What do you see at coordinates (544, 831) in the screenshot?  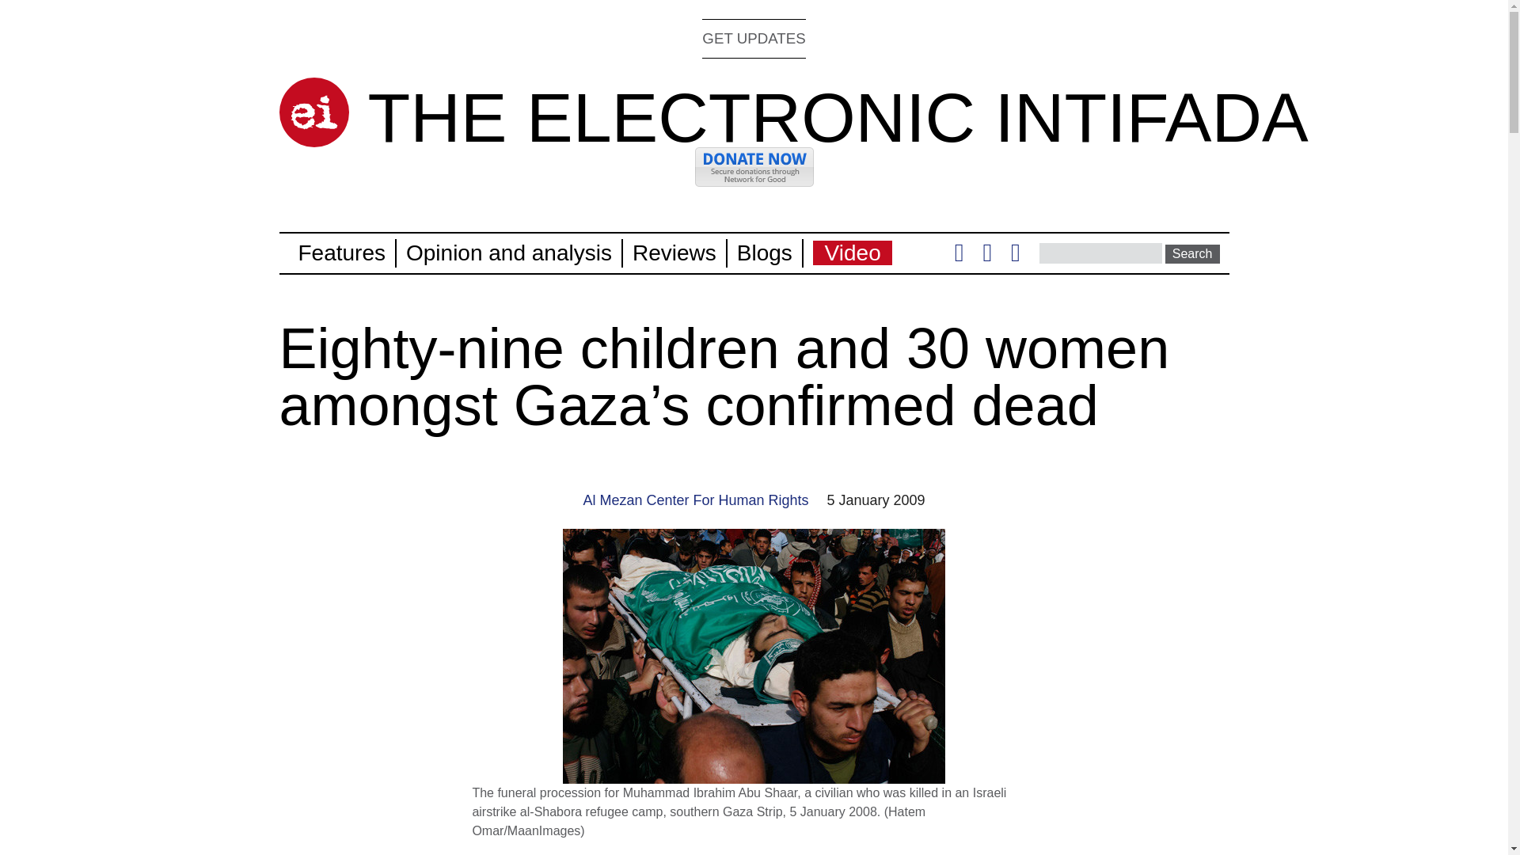 I see `MaanImages` at bounding box center [544, 831].